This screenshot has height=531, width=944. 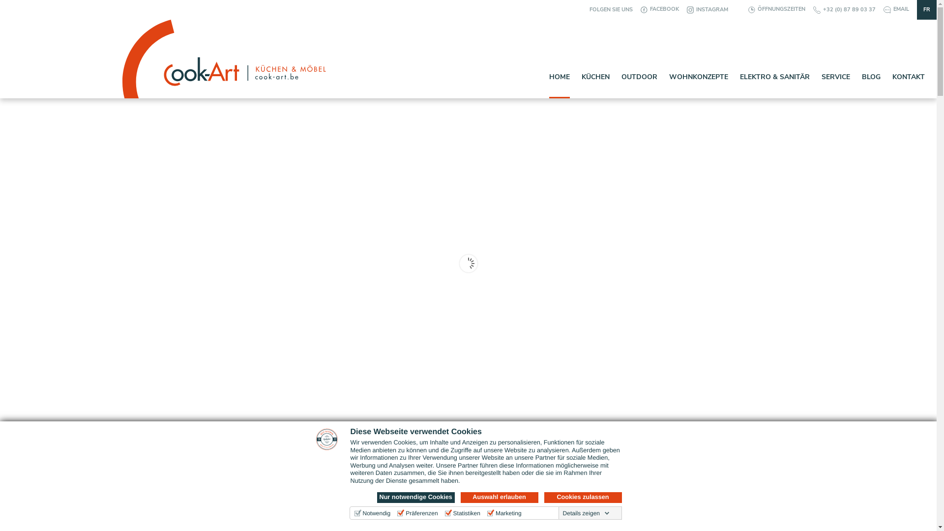 What do you see at coordinates (896, 9) in the screenshot?
I see `EMAIL` at bounding box center [896, 9].